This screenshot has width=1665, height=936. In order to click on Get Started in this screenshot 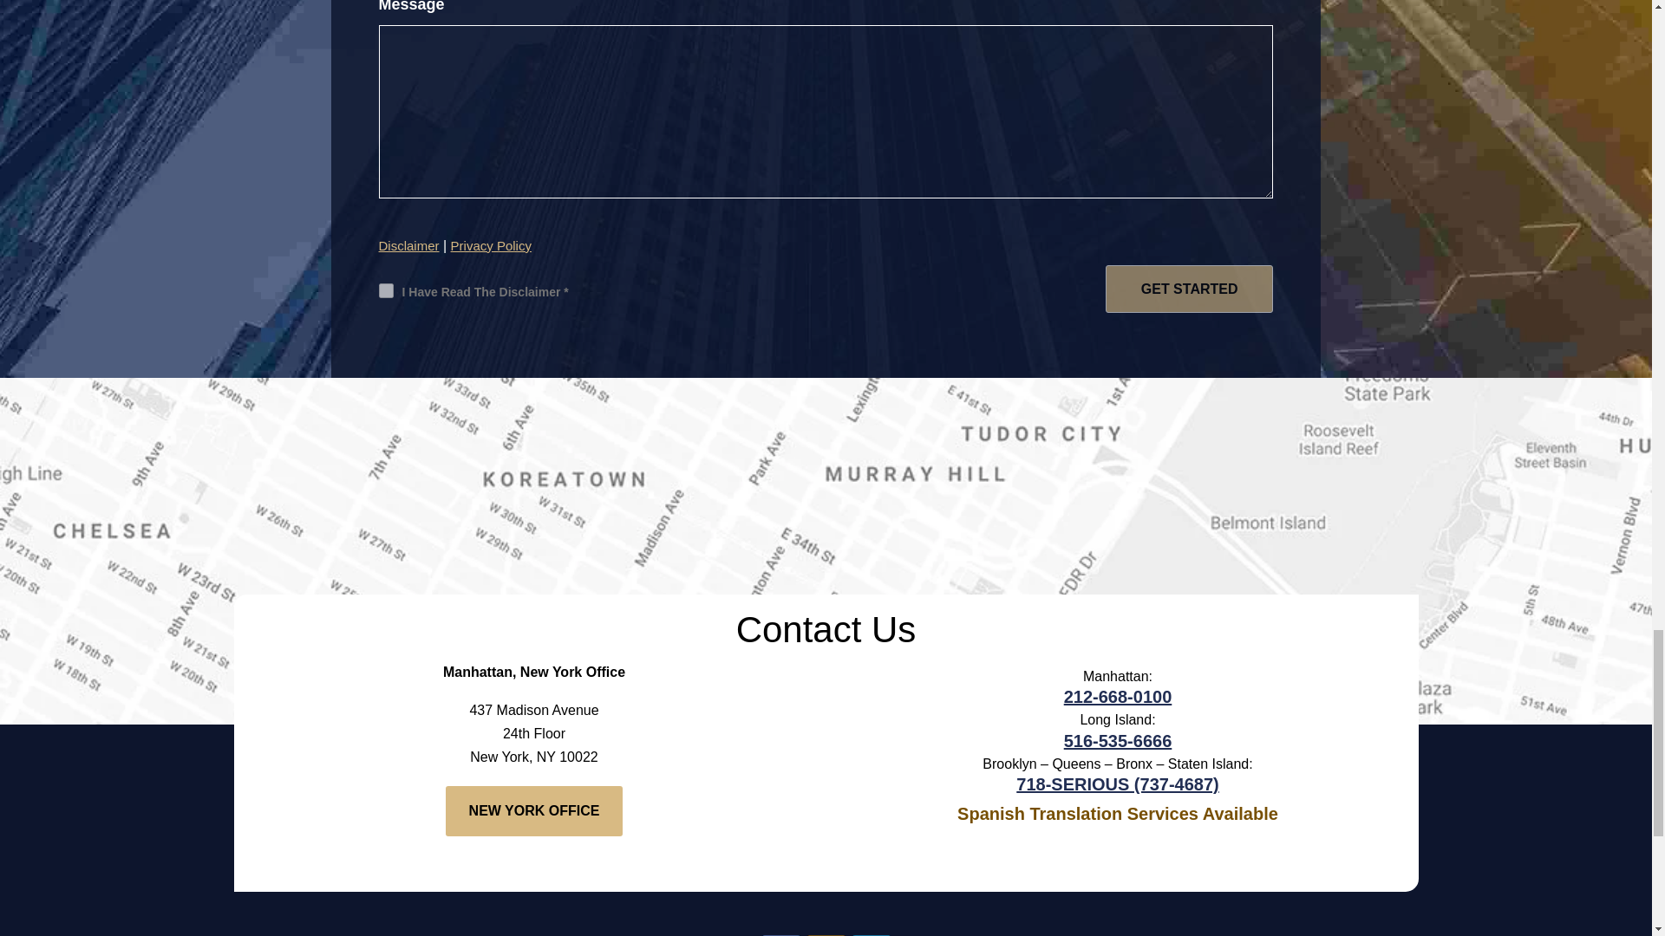, I will do `click(1189, 288)`.